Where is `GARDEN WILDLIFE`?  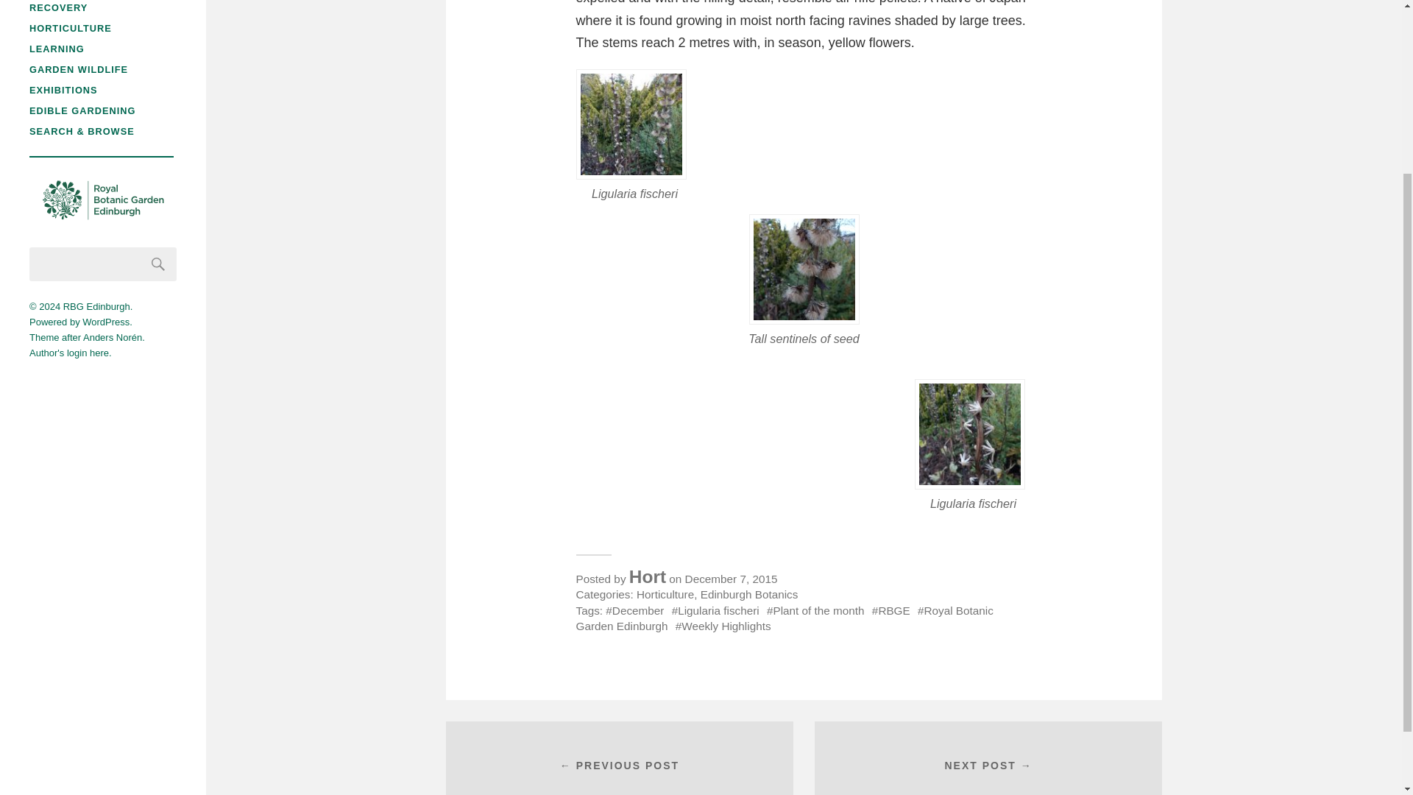 GARDEN WILDLIFE is located at coordinates (79, 69).